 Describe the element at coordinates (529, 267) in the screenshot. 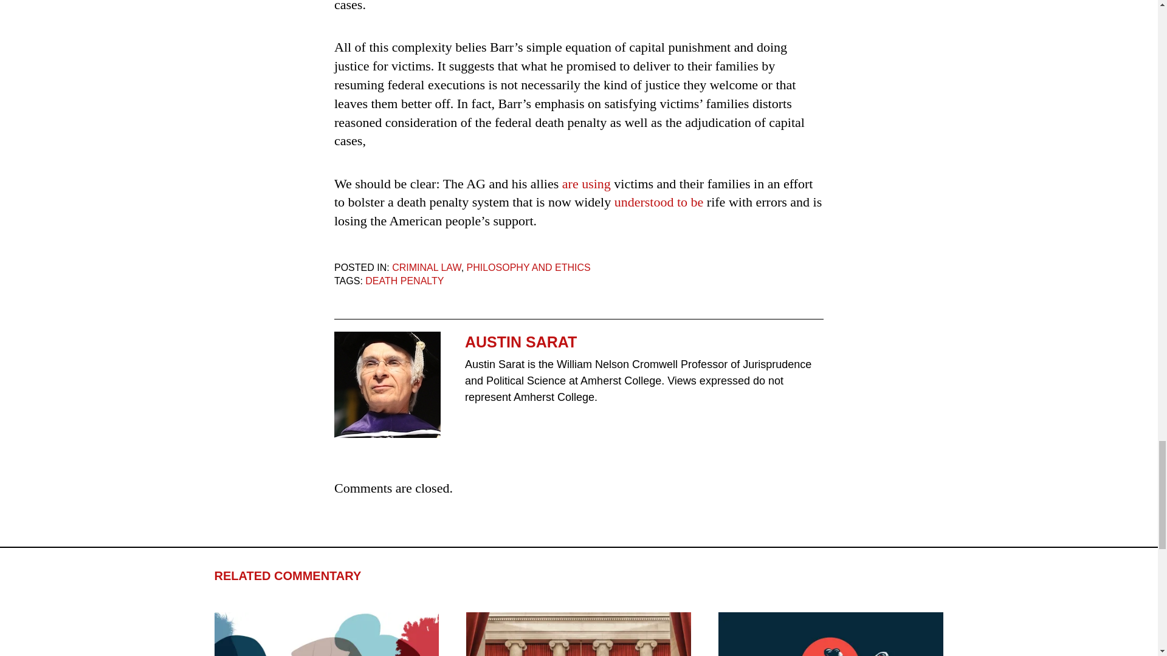

I see `View all posts in Philosophy and Ethics` at that location.